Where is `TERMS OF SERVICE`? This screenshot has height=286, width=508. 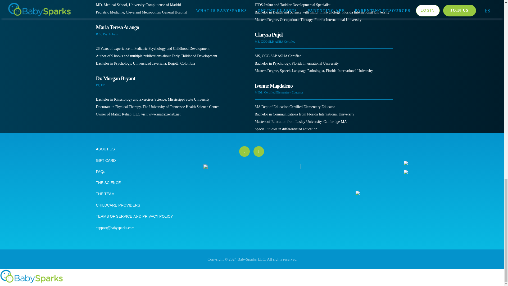 TERMS OF SERVICE is located at coordinates (114, 216).